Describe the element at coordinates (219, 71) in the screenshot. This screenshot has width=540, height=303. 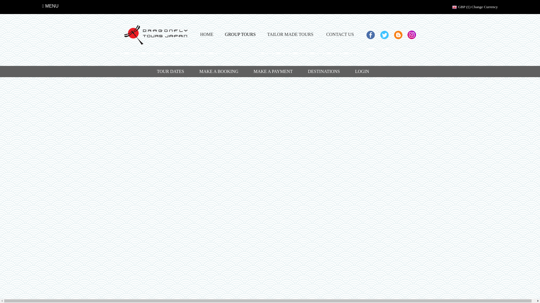
I see `MAKE A BOOKING` at that location.